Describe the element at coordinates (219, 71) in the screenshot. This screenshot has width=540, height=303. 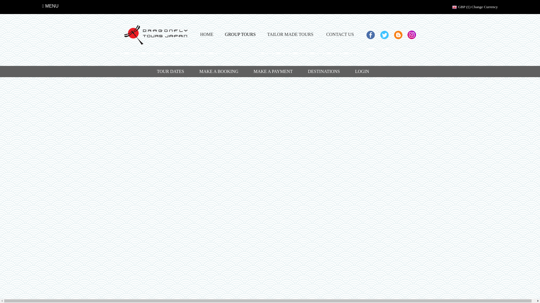
I see `MAKE A BOOKING` at that location.